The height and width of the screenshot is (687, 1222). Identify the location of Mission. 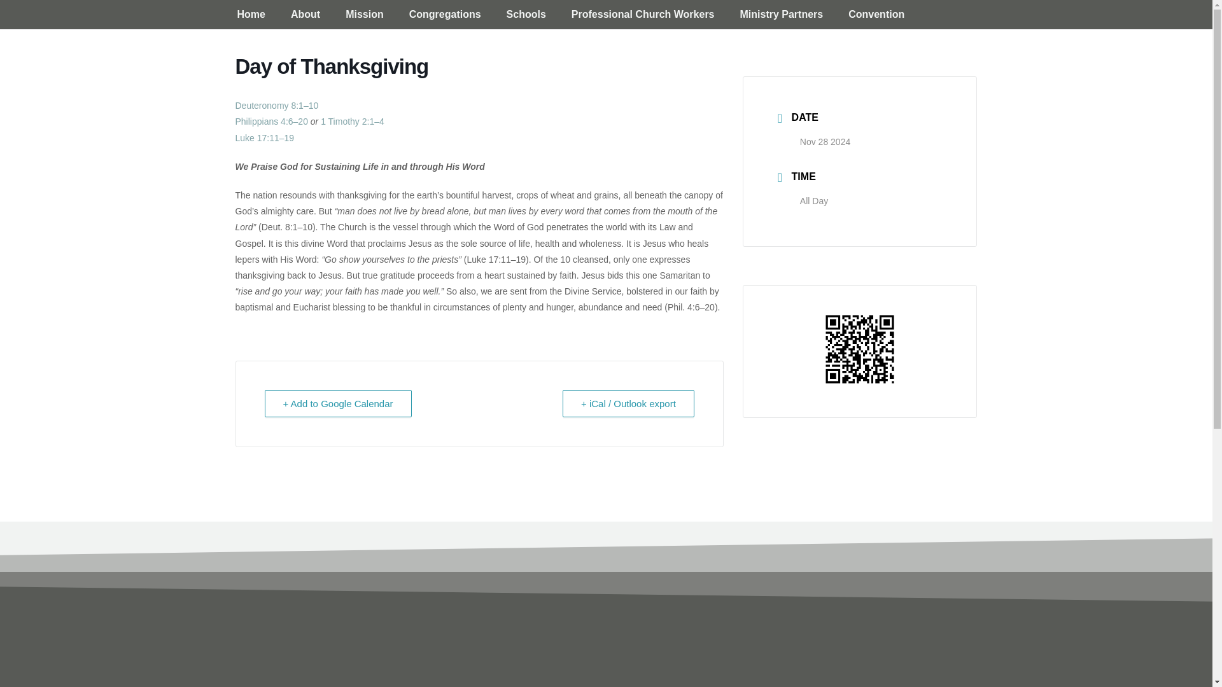
(364, 15).